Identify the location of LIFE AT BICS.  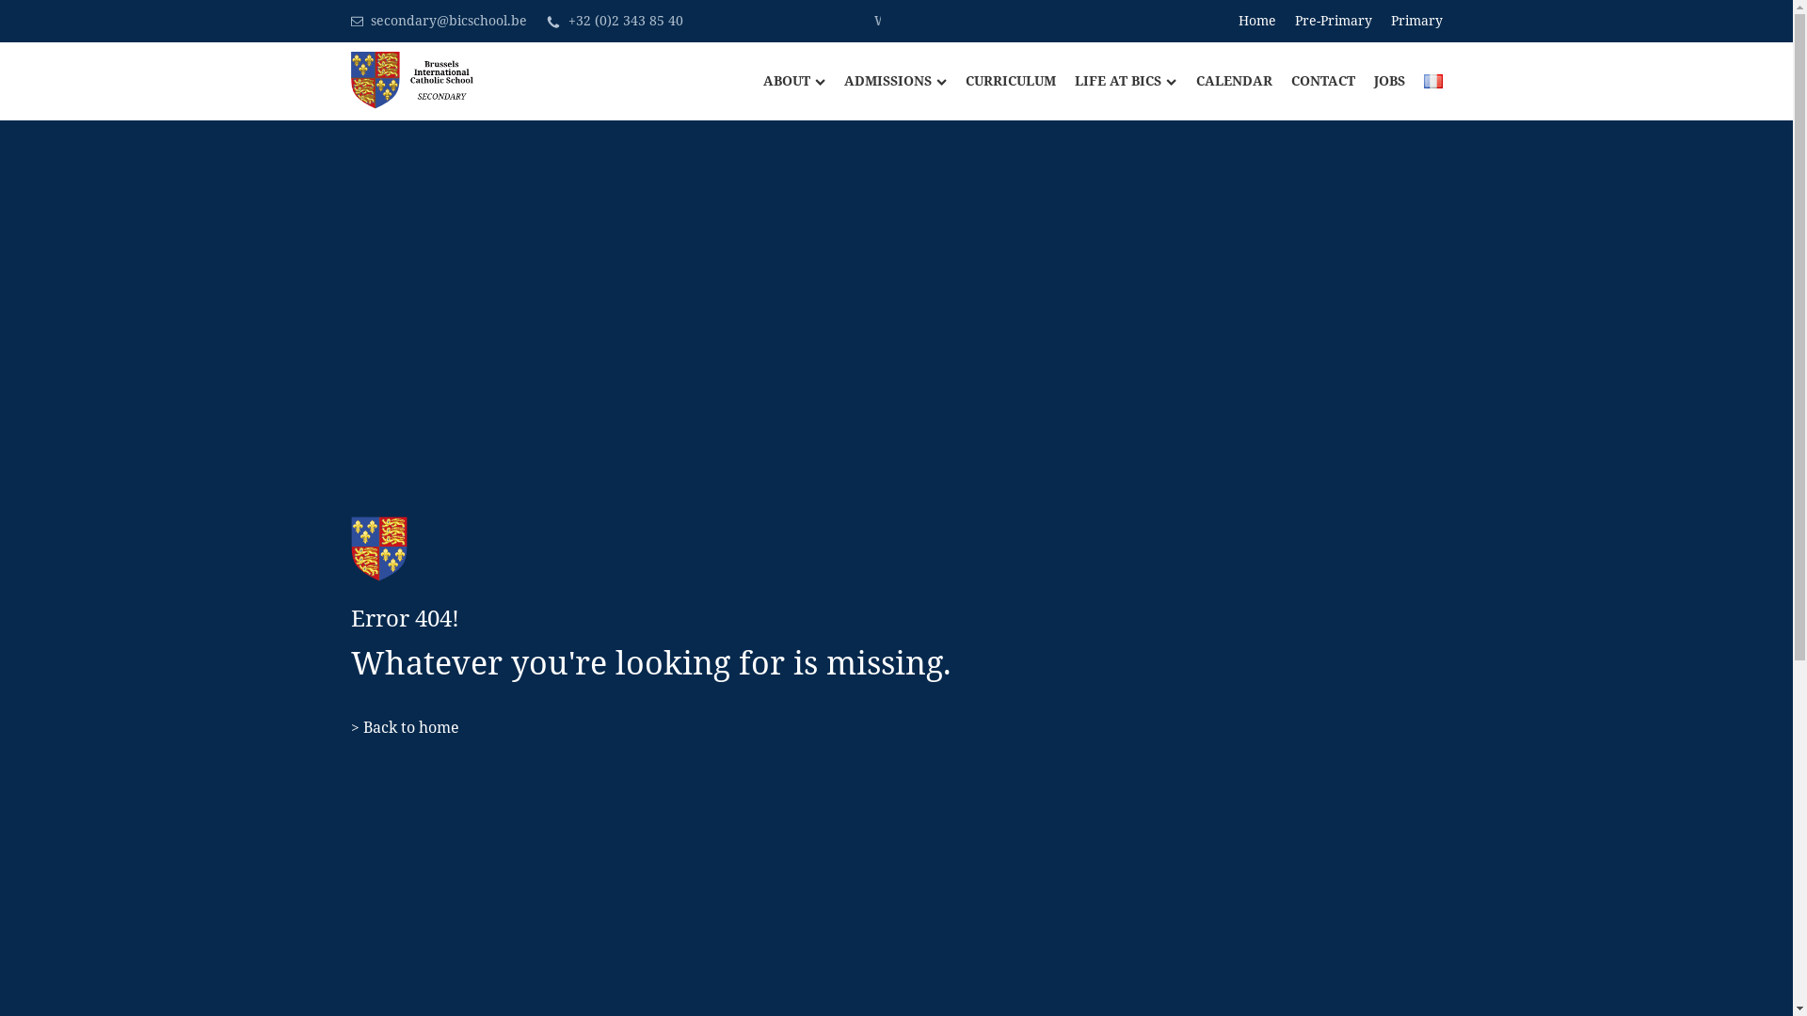
(1116, 81).